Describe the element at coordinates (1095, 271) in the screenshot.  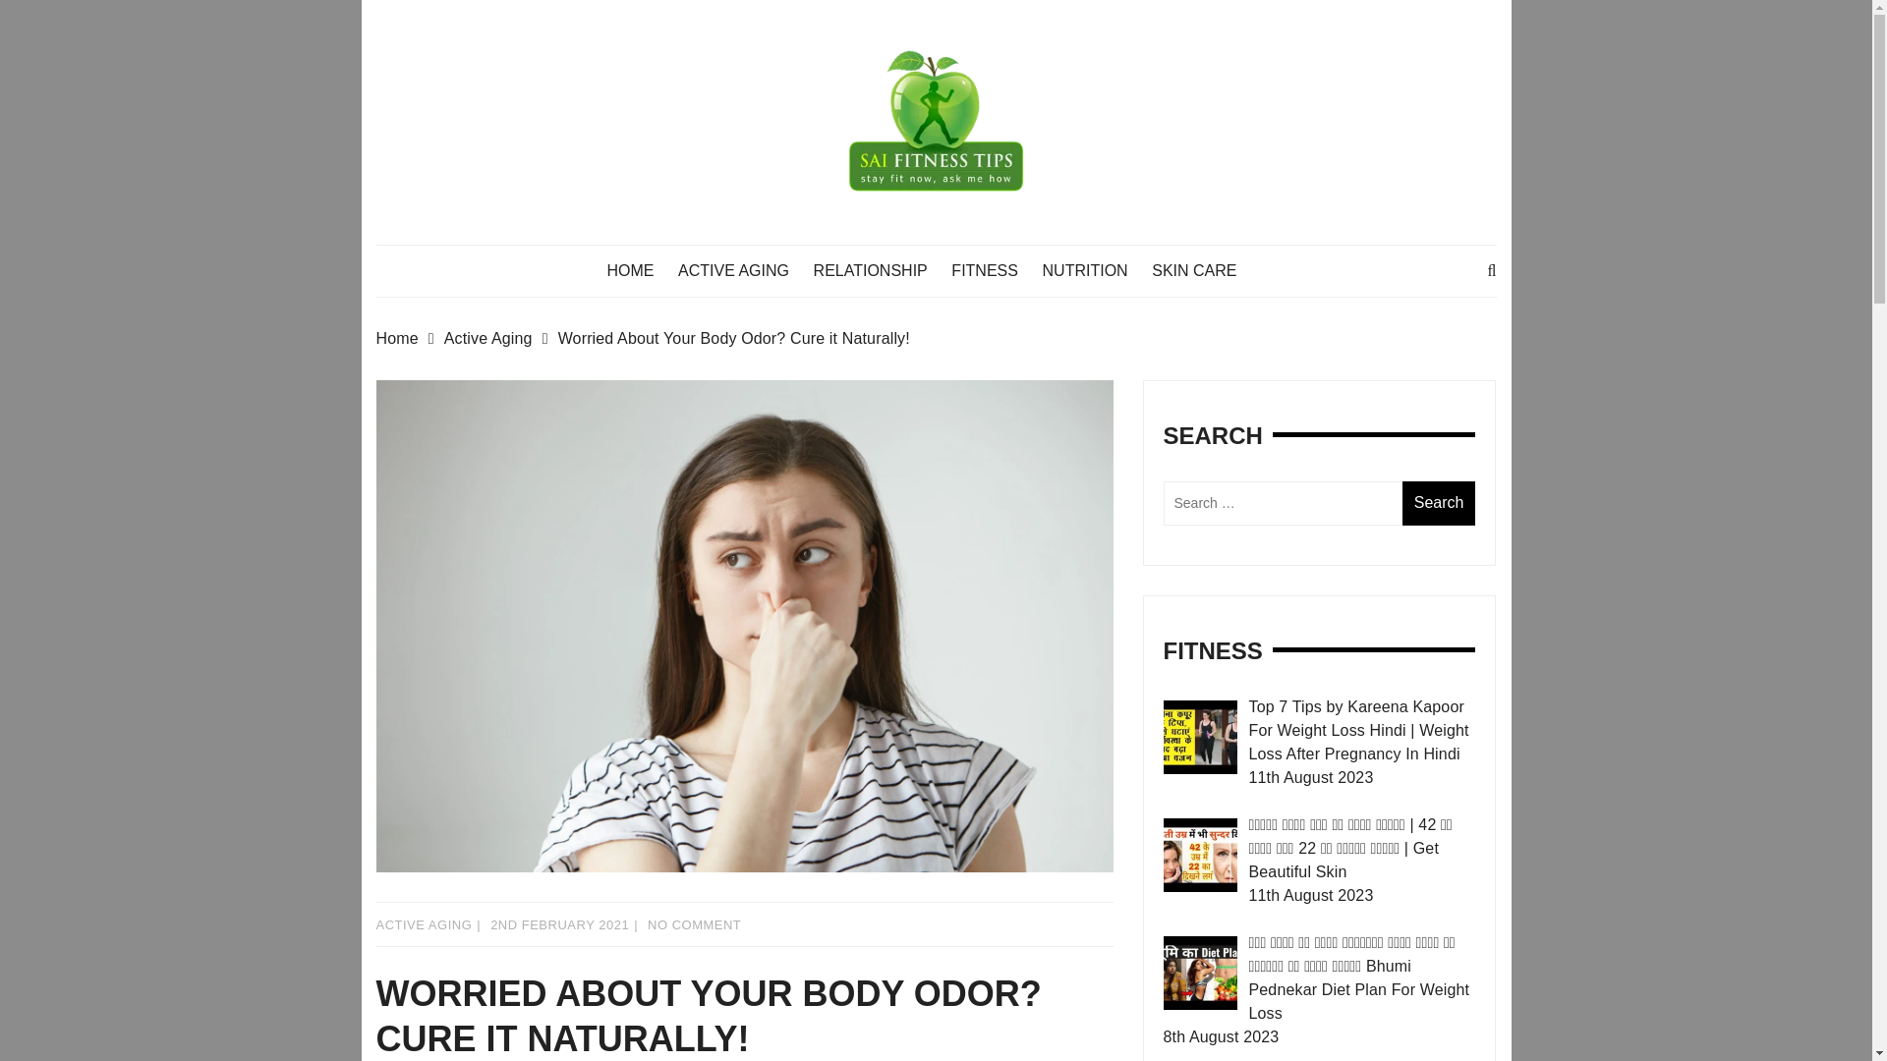
I see `NUTRITION` at that location.